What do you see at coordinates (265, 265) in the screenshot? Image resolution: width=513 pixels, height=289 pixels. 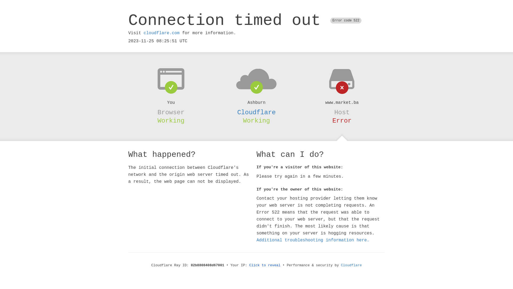 I see `Click to reveal` at bounding box center [265, 265].